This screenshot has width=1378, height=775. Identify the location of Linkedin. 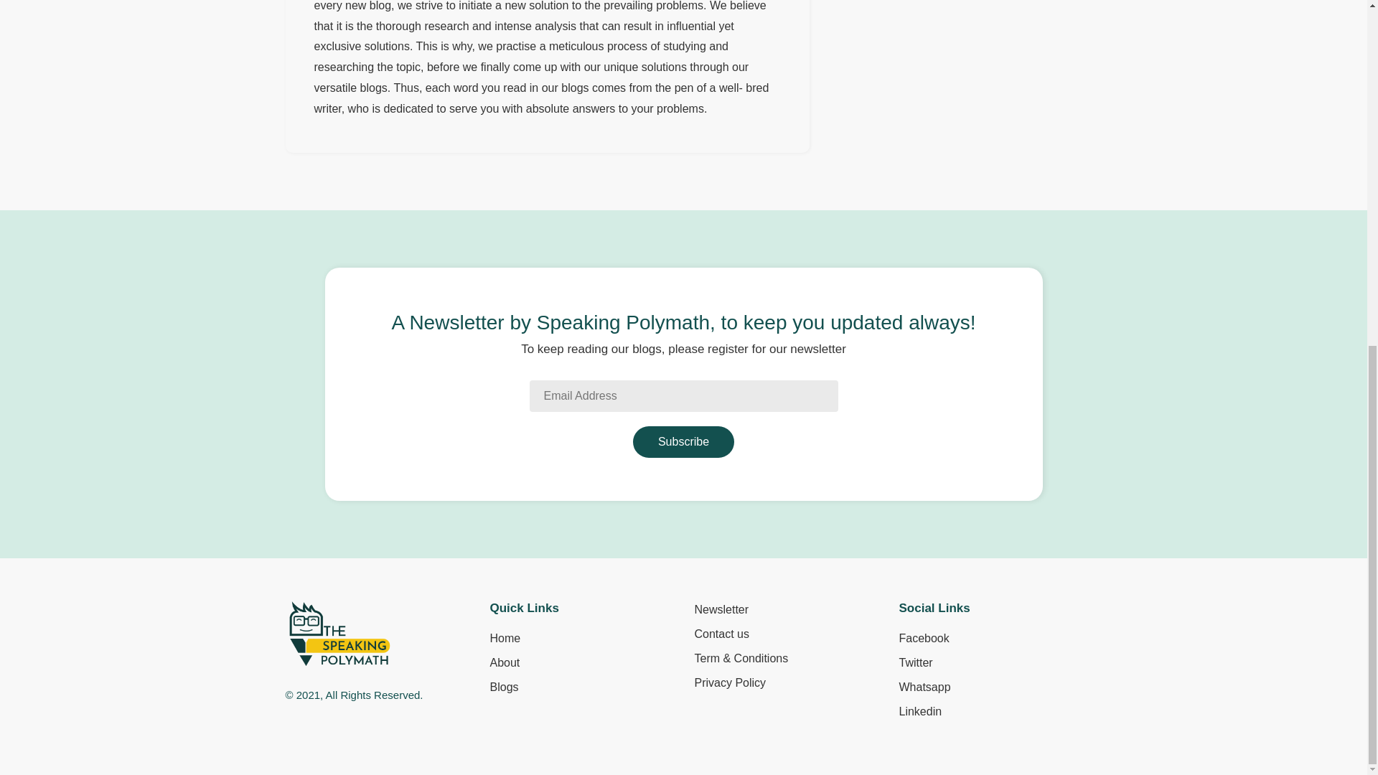
(919, 712).